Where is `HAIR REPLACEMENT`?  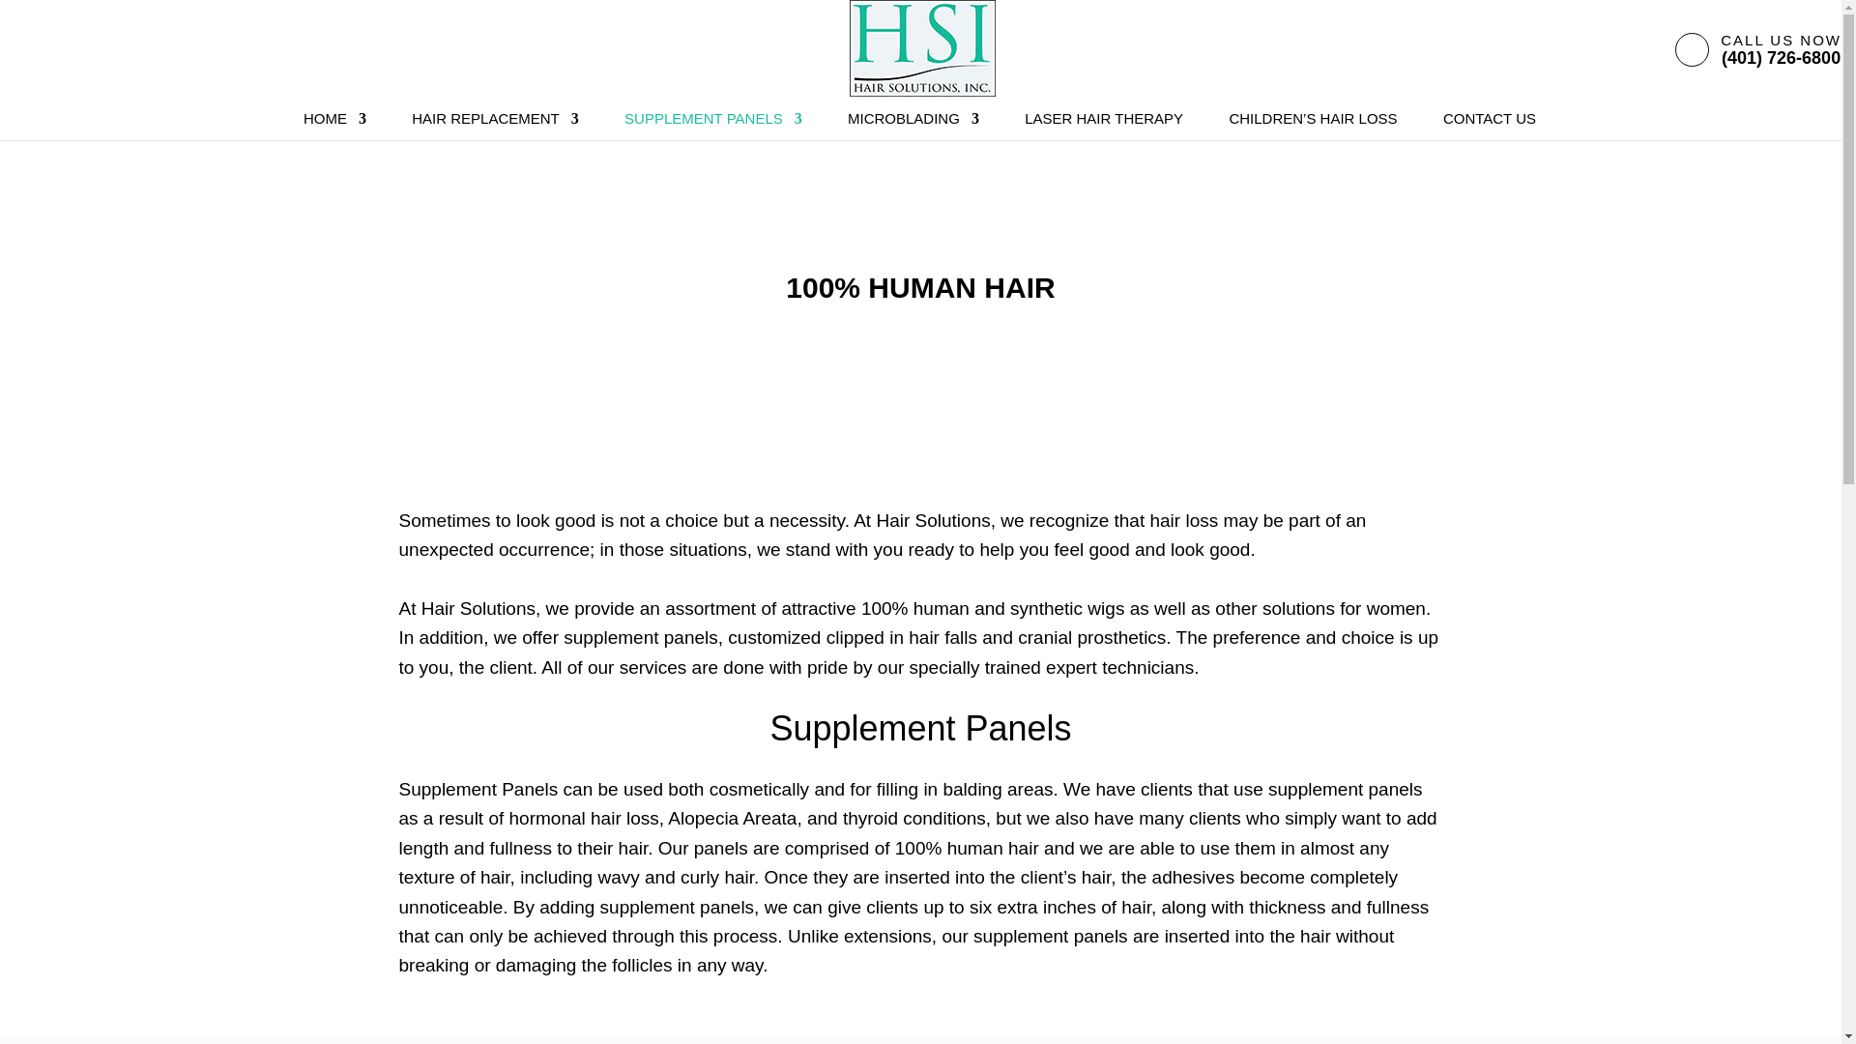
HAIR REPLACEMENT is located at coordinates (495, 126).